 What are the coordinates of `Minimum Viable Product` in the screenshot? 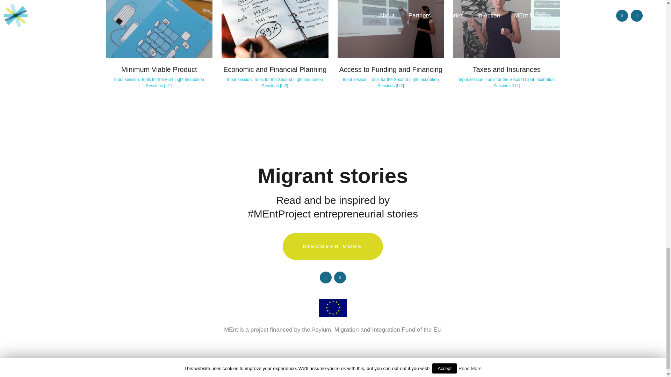 It's located at (159, 69).